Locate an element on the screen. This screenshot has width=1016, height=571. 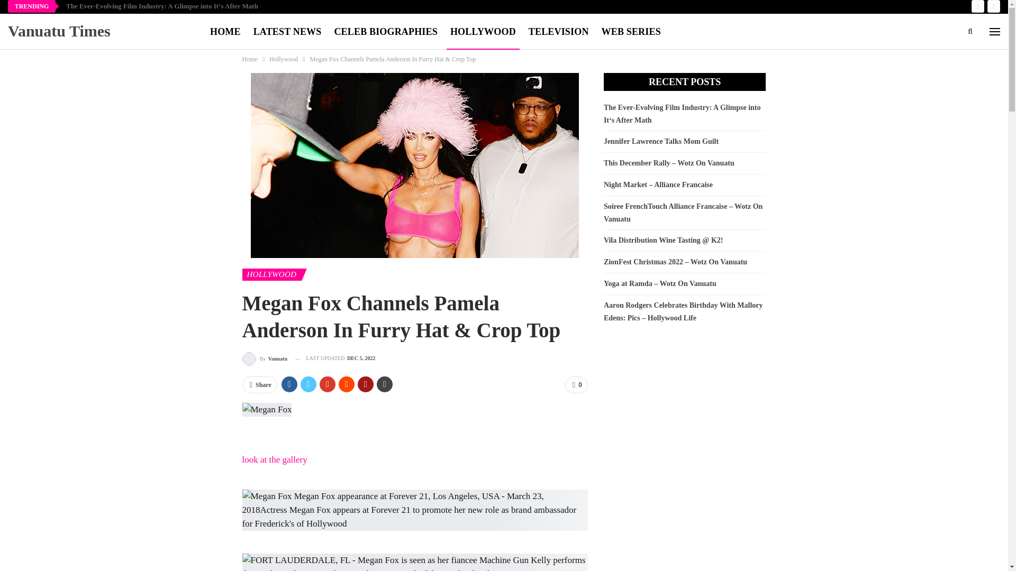
HOLLYWOOD is located at coordinates (483, 32).